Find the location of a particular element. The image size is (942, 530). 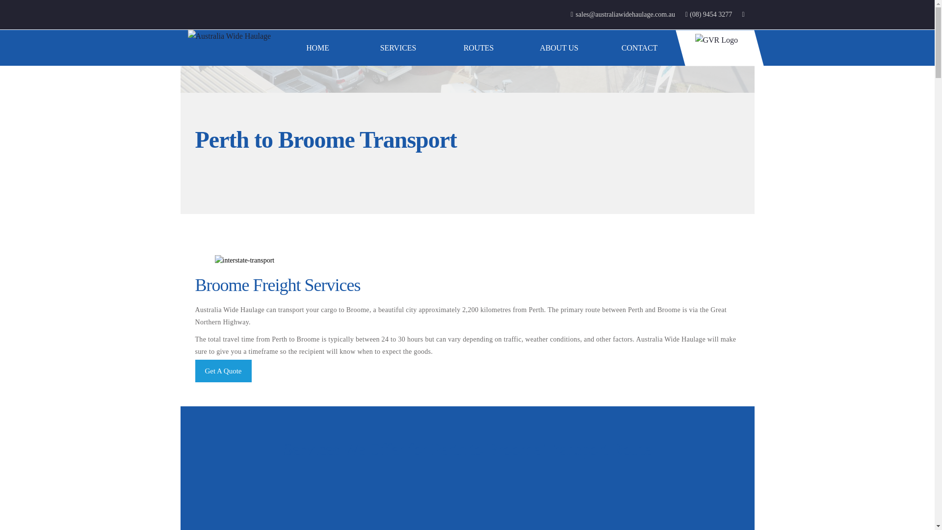

Australia Wide Haulage is located at coordinates (235, 36).